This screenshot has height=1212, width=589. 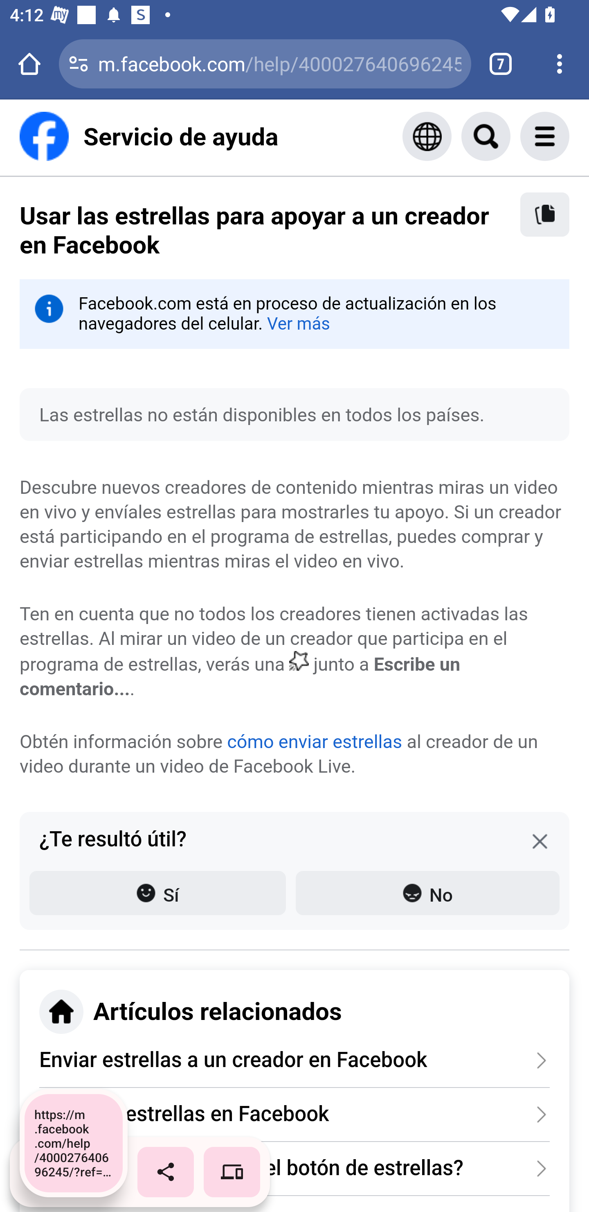 I want to click on Búsqueda en el servicio de ayuda, so click(x=501, y=136).